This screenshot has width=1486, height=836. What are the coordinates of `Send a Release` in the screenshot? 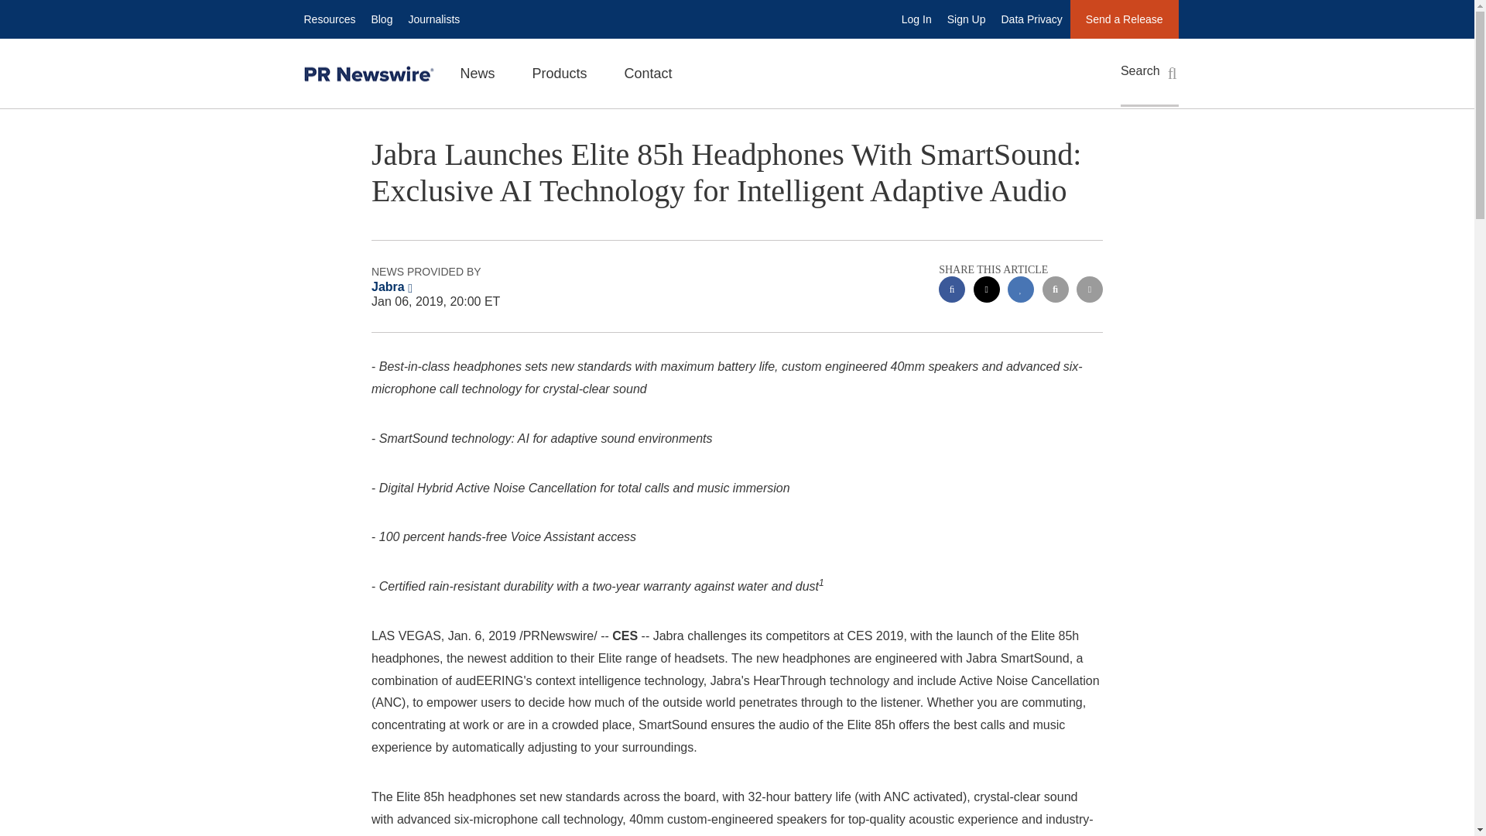 It's located at (1124, 19).